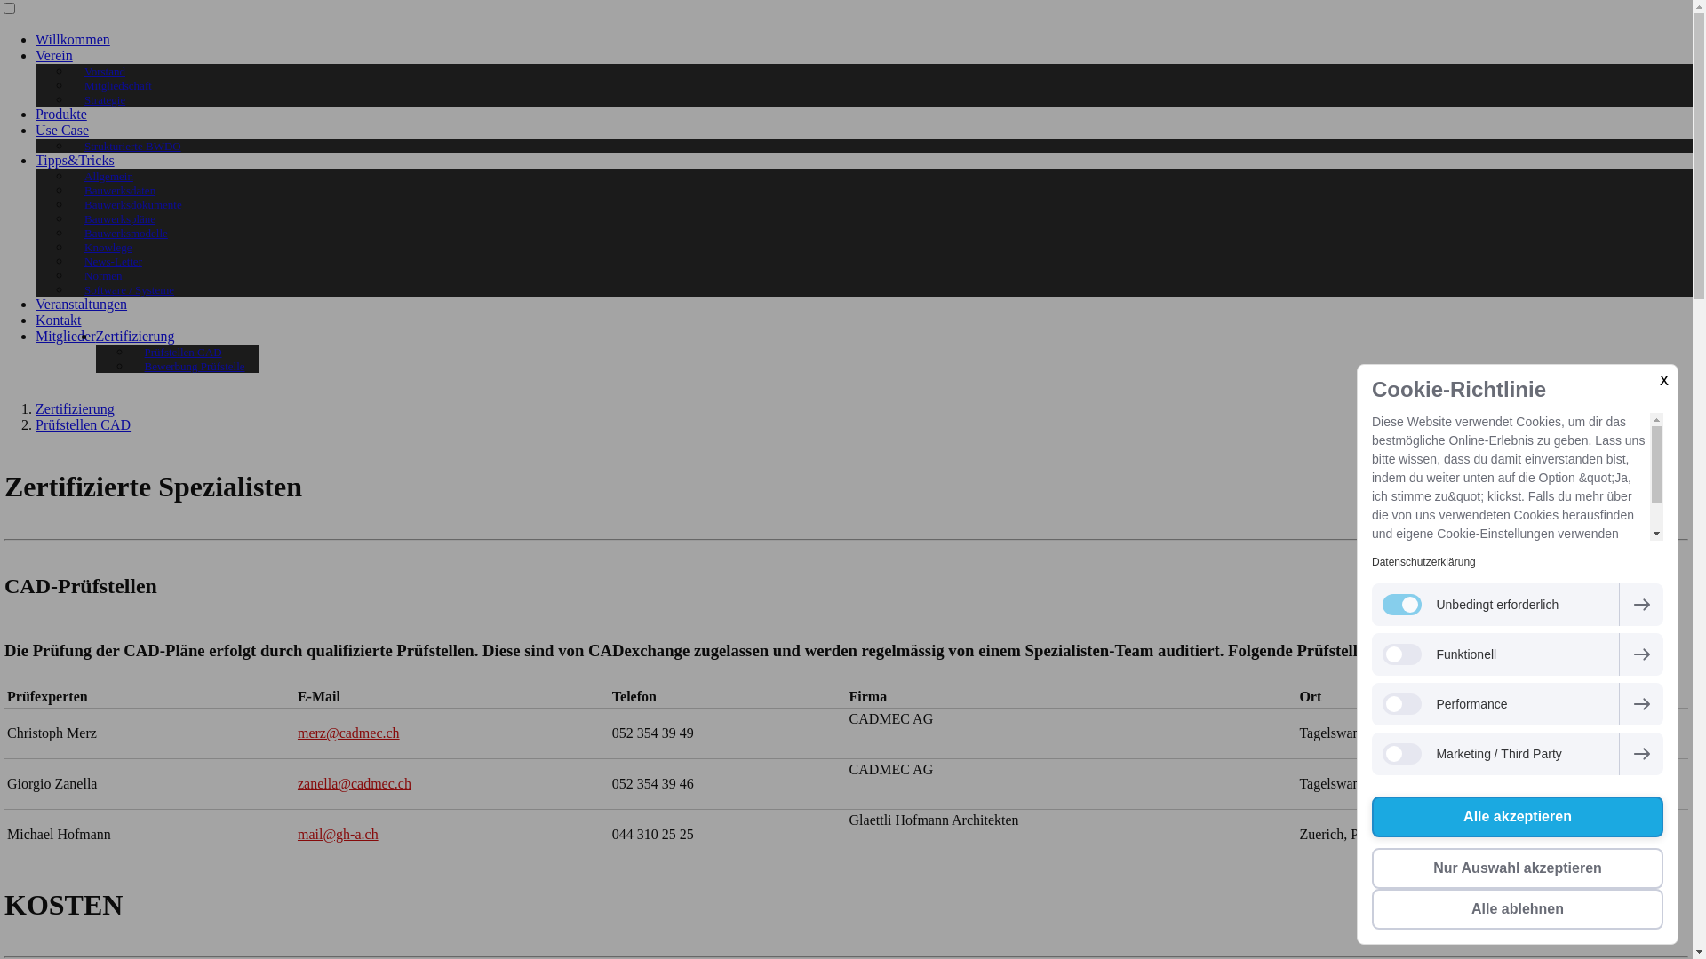 The image size is (1706, 959). What do you see at coordinates (1518, 817) in the screenshot?
I see `Alle akzeptieren` at bounding box center [1518, 817].